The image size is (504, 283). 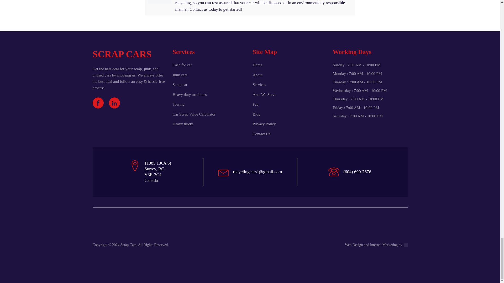 What do you see at coordinates (180, 75) in the screenshot?
I see `Junk cars` at bounding box center [180, 75].